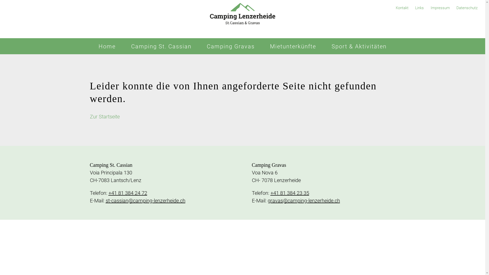 The height and width of the screenshot is (275, 489). Describe the element at coordinates (242, 19) in the screenshot. I see `Camping Lenzerheide` at that location.